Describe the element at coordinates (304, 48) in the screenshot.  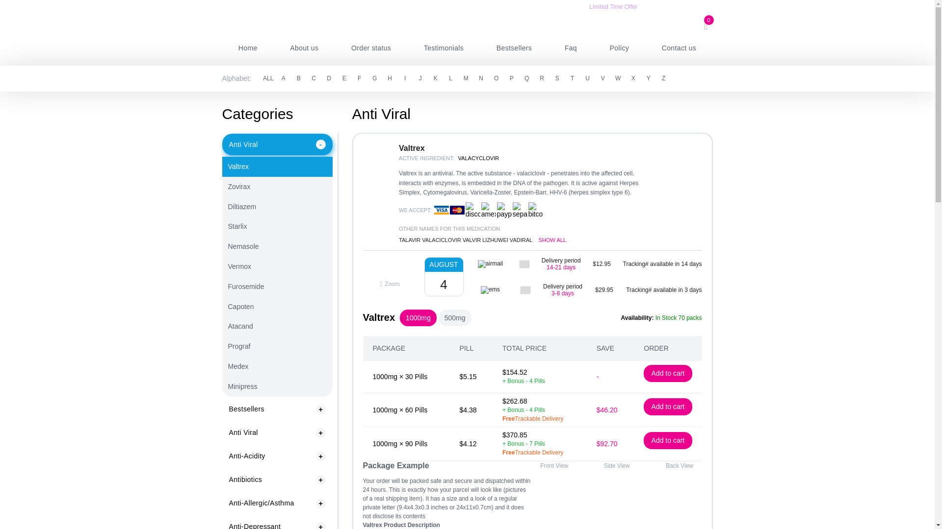
I see `about us` at that location.